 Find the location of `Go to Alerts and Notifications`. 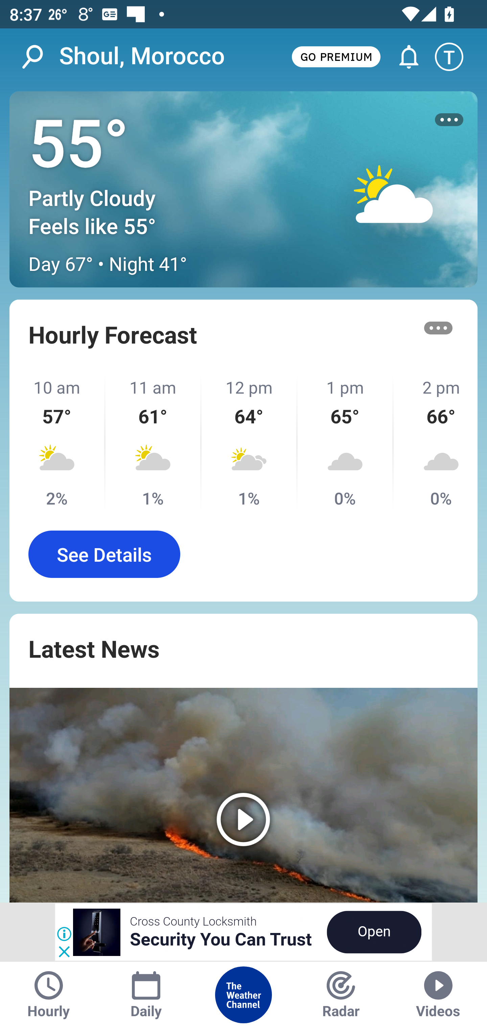

Go to Alerts and Notifications is located at coordinates (403, 57).